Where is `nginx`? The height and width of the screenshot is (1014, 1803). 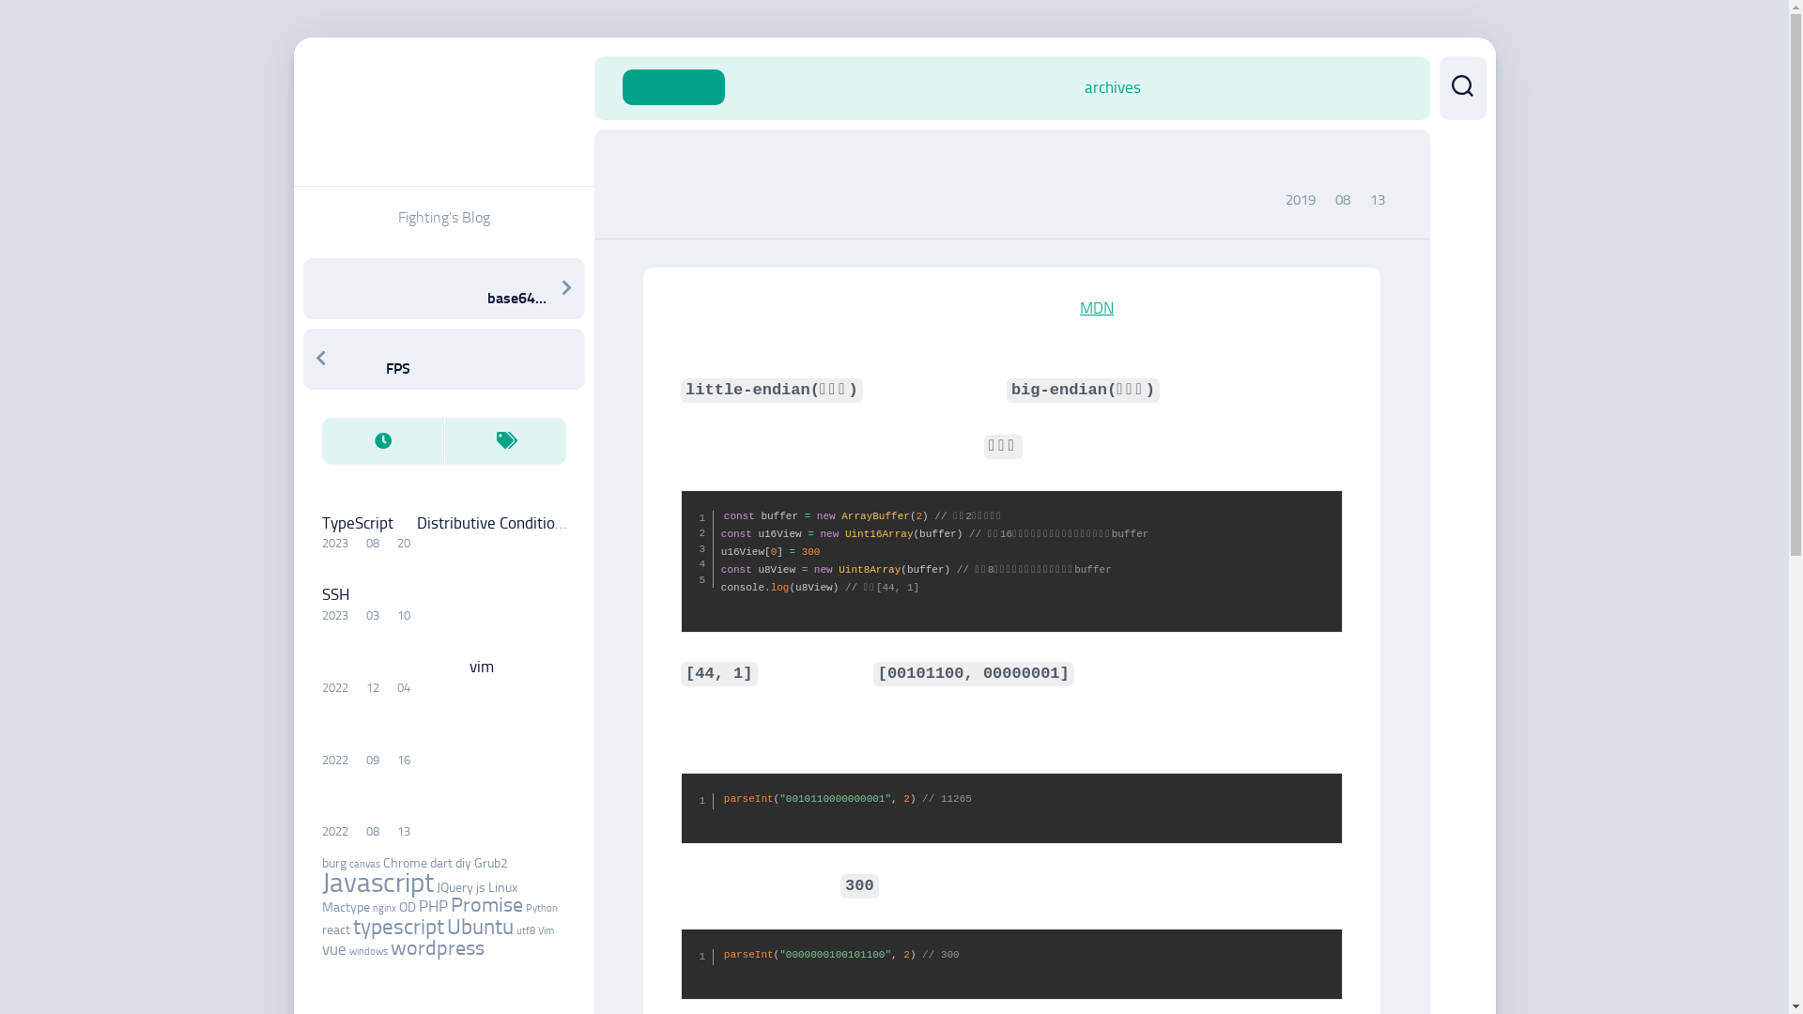 nginx is located at coordinates (383, 909).